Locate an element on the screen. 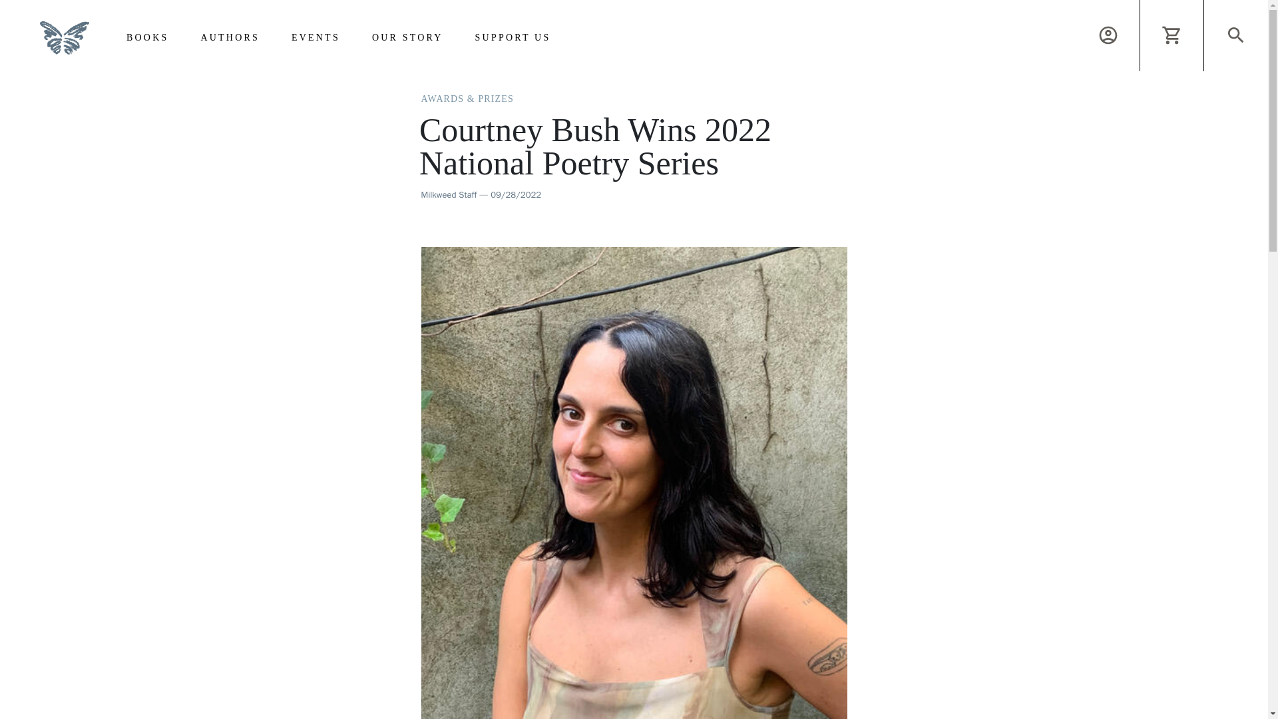  OUR STORY is located at coordinates (407, 35).